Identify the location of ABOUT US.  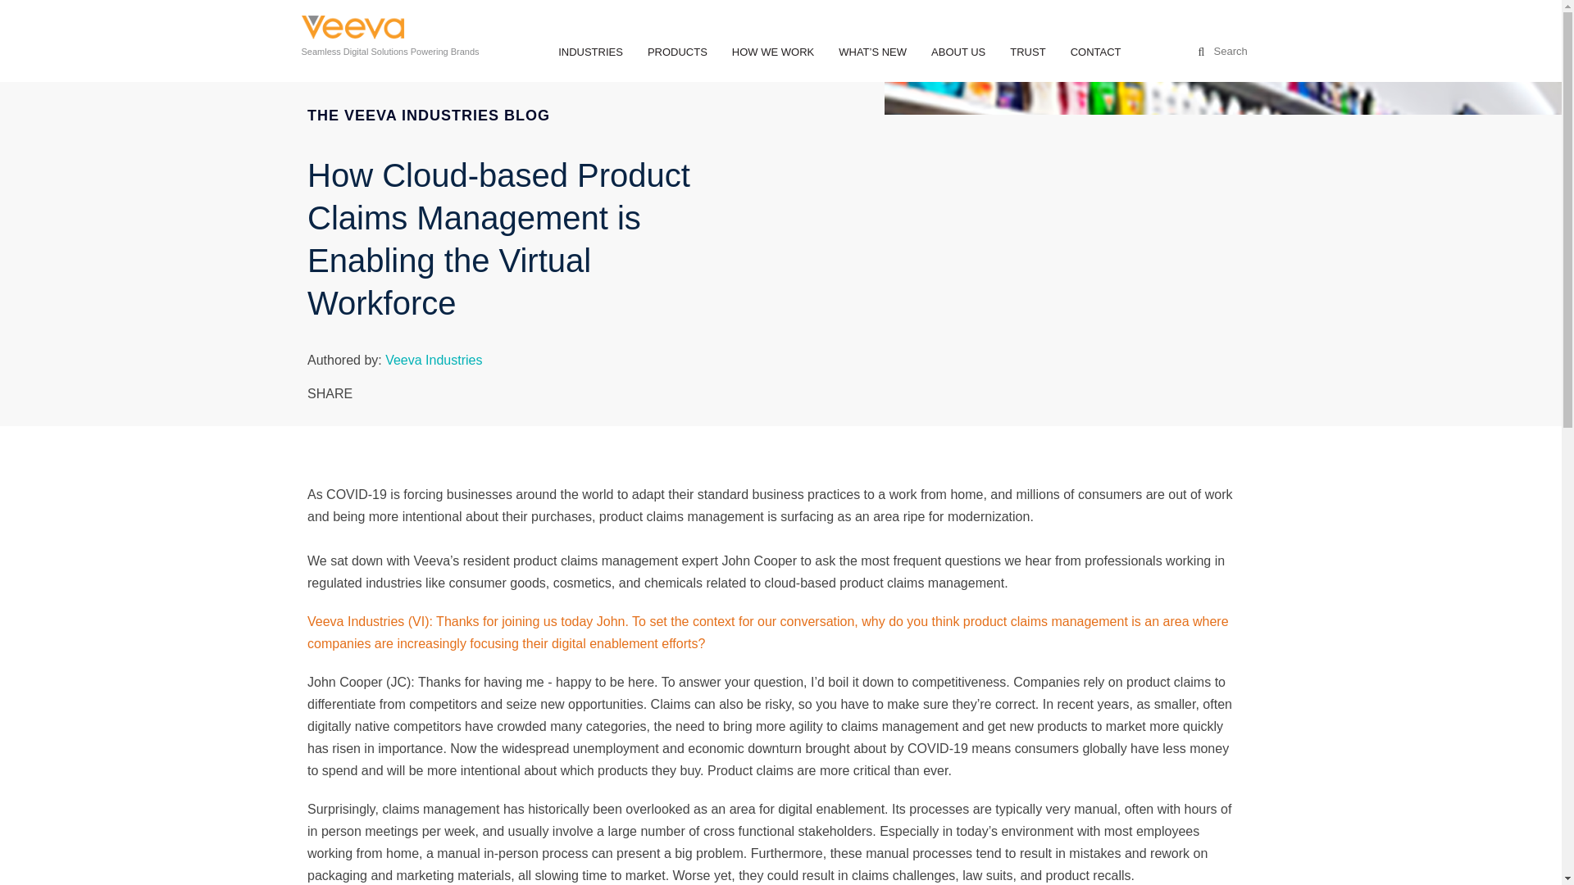
(958, 52).